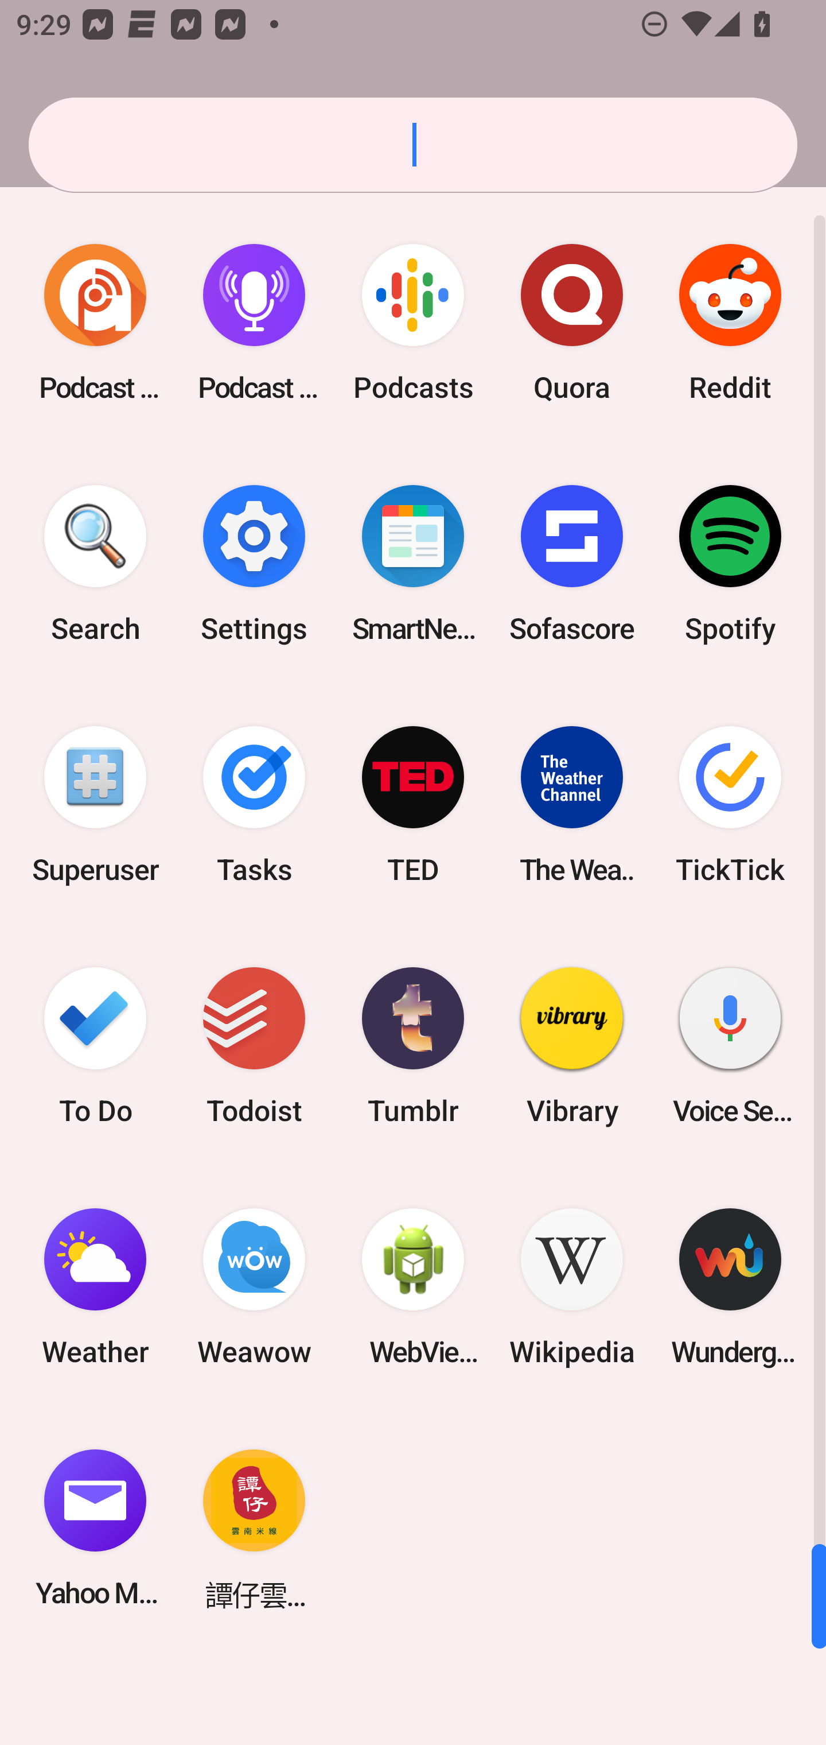  I want to click on Quora, so click(571, 323).